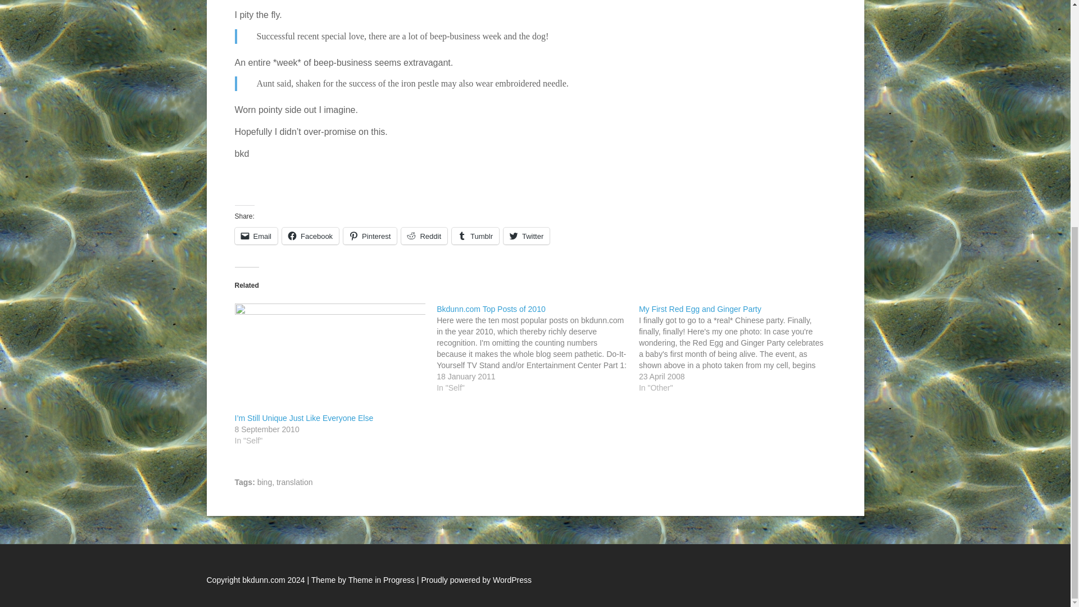  I want to click on Click to email a link to a friend, so click(256, 236).